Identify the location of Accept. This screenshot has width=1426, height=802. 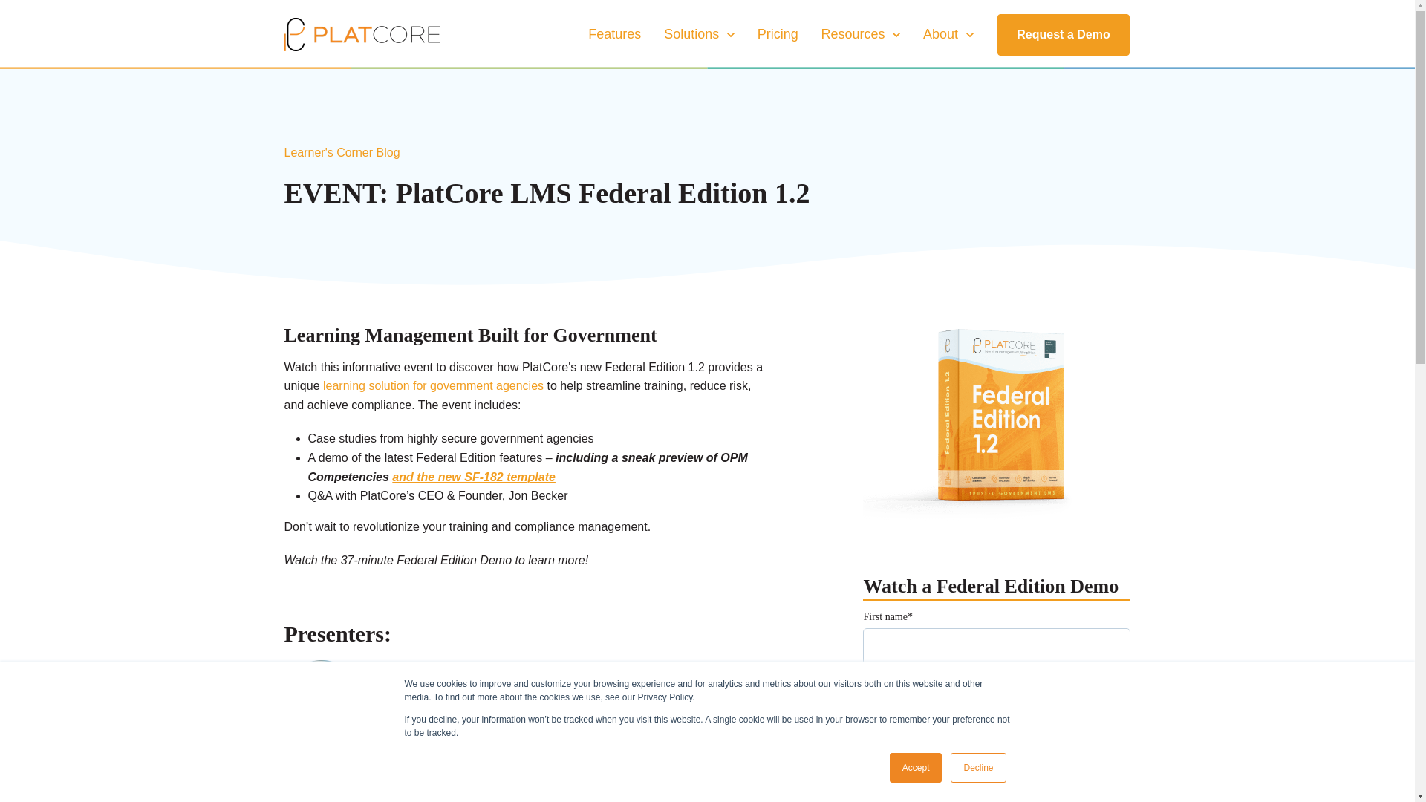
(917, 768).